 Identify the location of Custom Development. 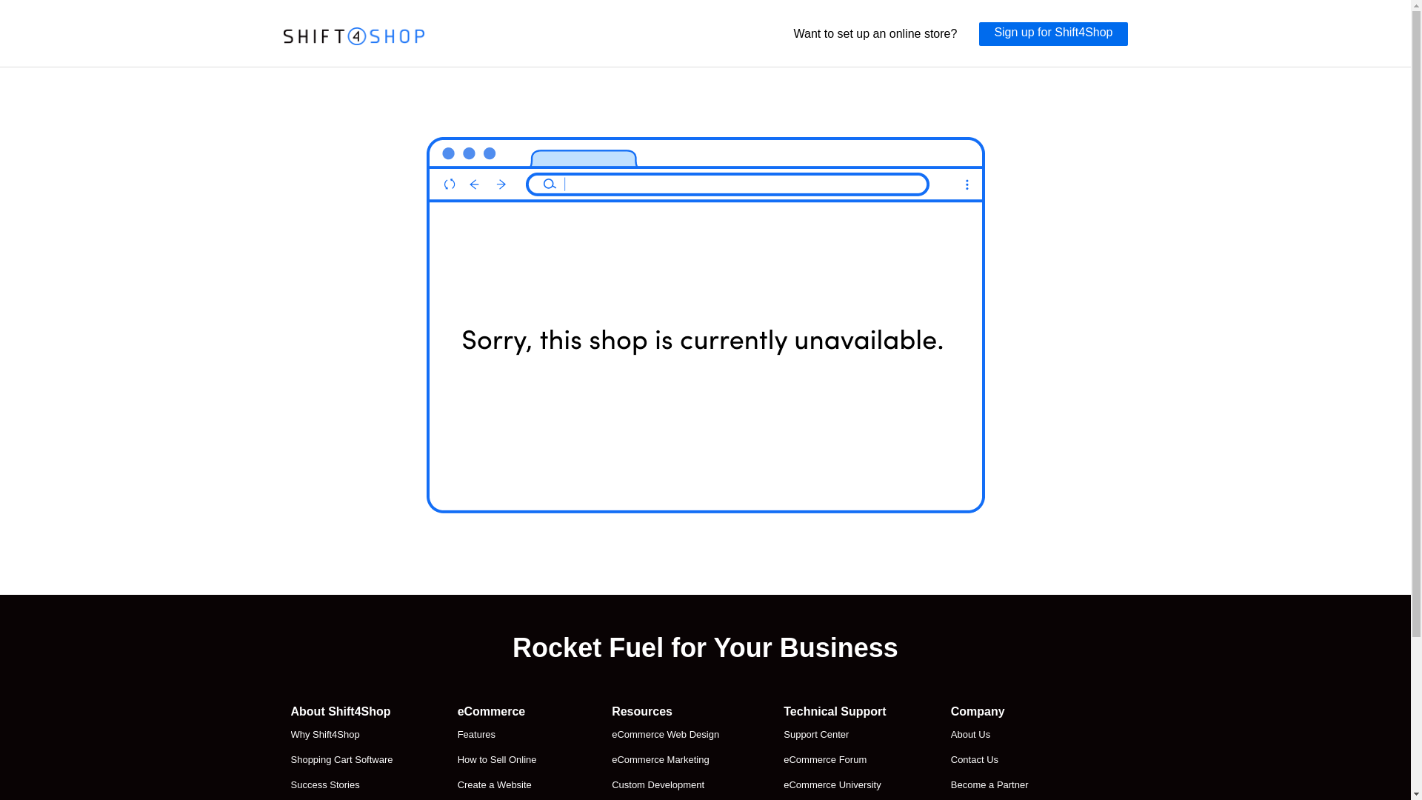
(665, 785).